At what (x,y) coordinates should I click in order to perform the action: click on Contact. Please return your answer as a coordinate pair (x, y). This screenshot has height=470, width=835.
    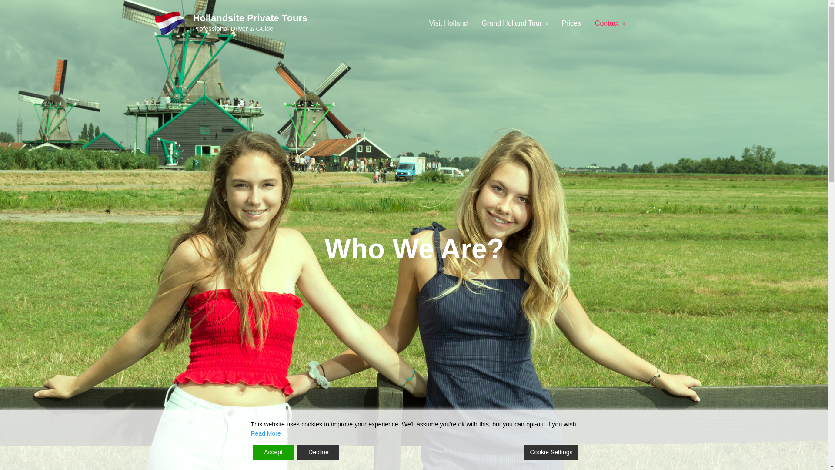
    Looking at the image, I should click on (610, 23).